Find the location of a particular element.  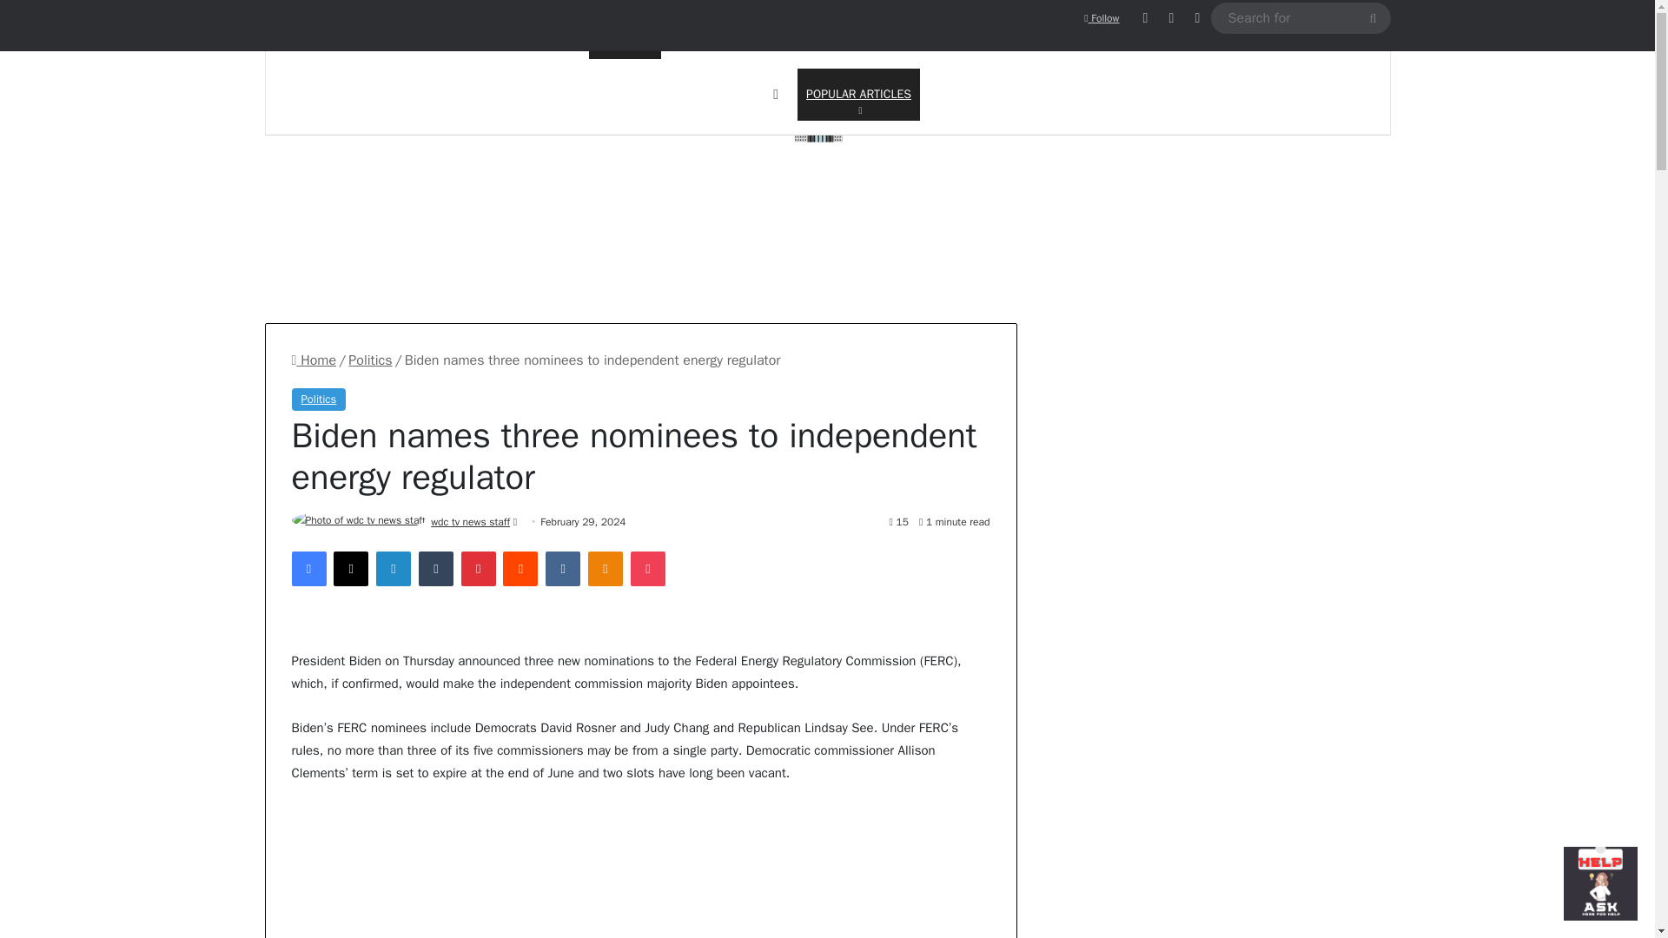

Follow is located at coordinates (370, 360).